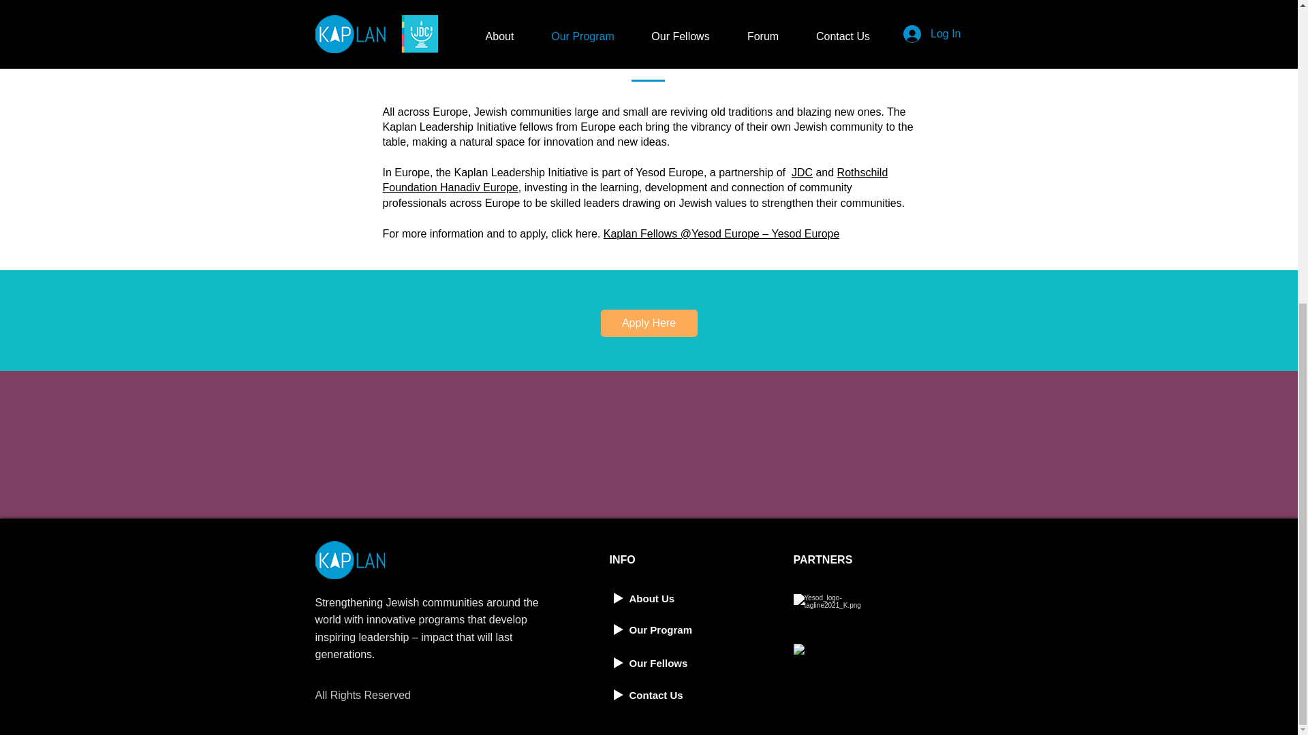  Describe the element at coordinates (657, 630) in the screenshot. I see `Our Program` at that location.